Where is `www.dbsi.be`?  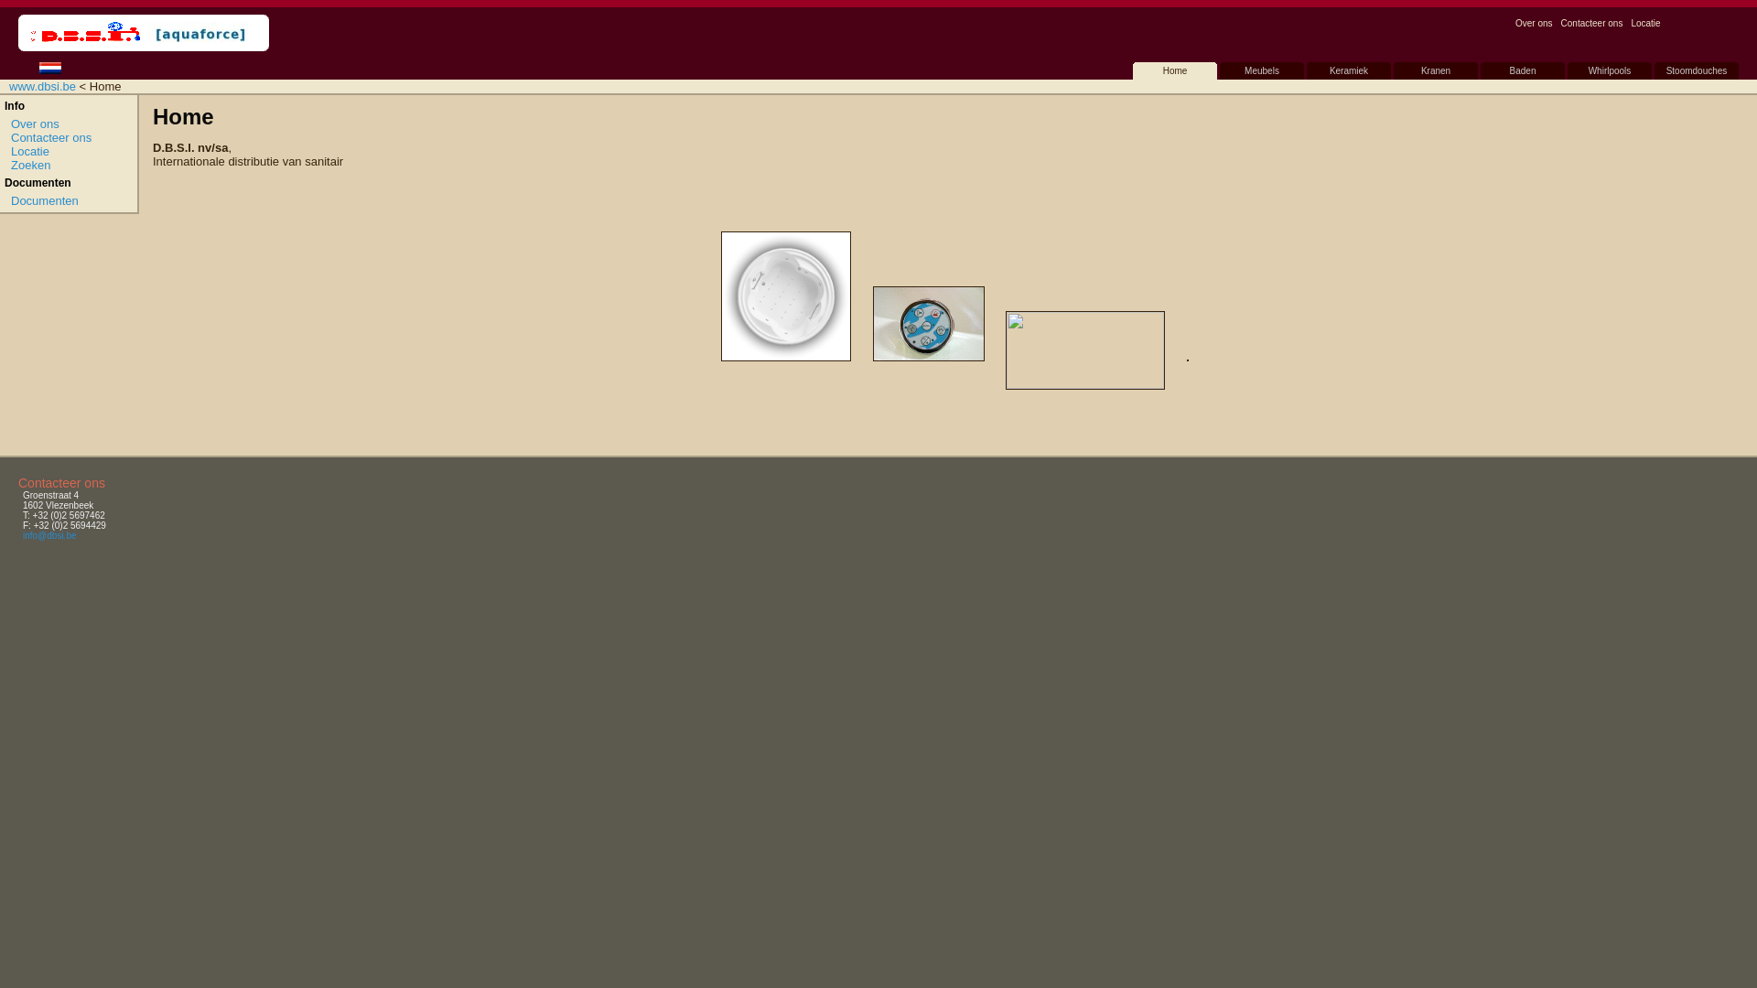
www.dbsi.be is located at coordinates (42, 86).